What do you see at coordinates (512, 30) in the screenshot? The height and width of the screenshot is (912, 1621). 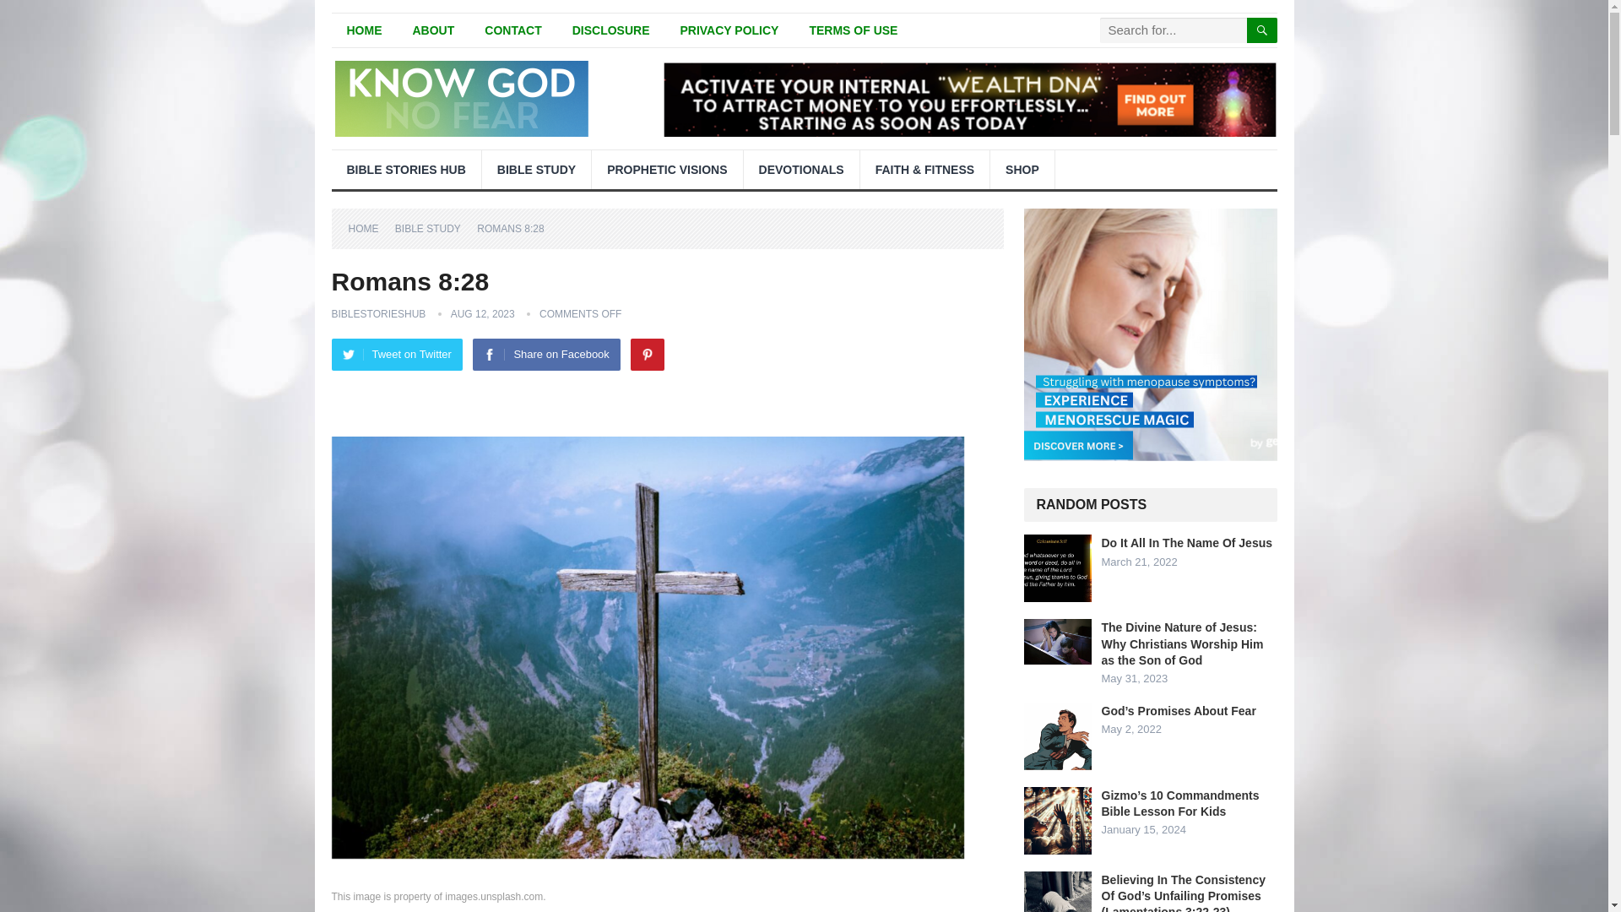 I see `CONTACT` at bounding box center [512, 30].